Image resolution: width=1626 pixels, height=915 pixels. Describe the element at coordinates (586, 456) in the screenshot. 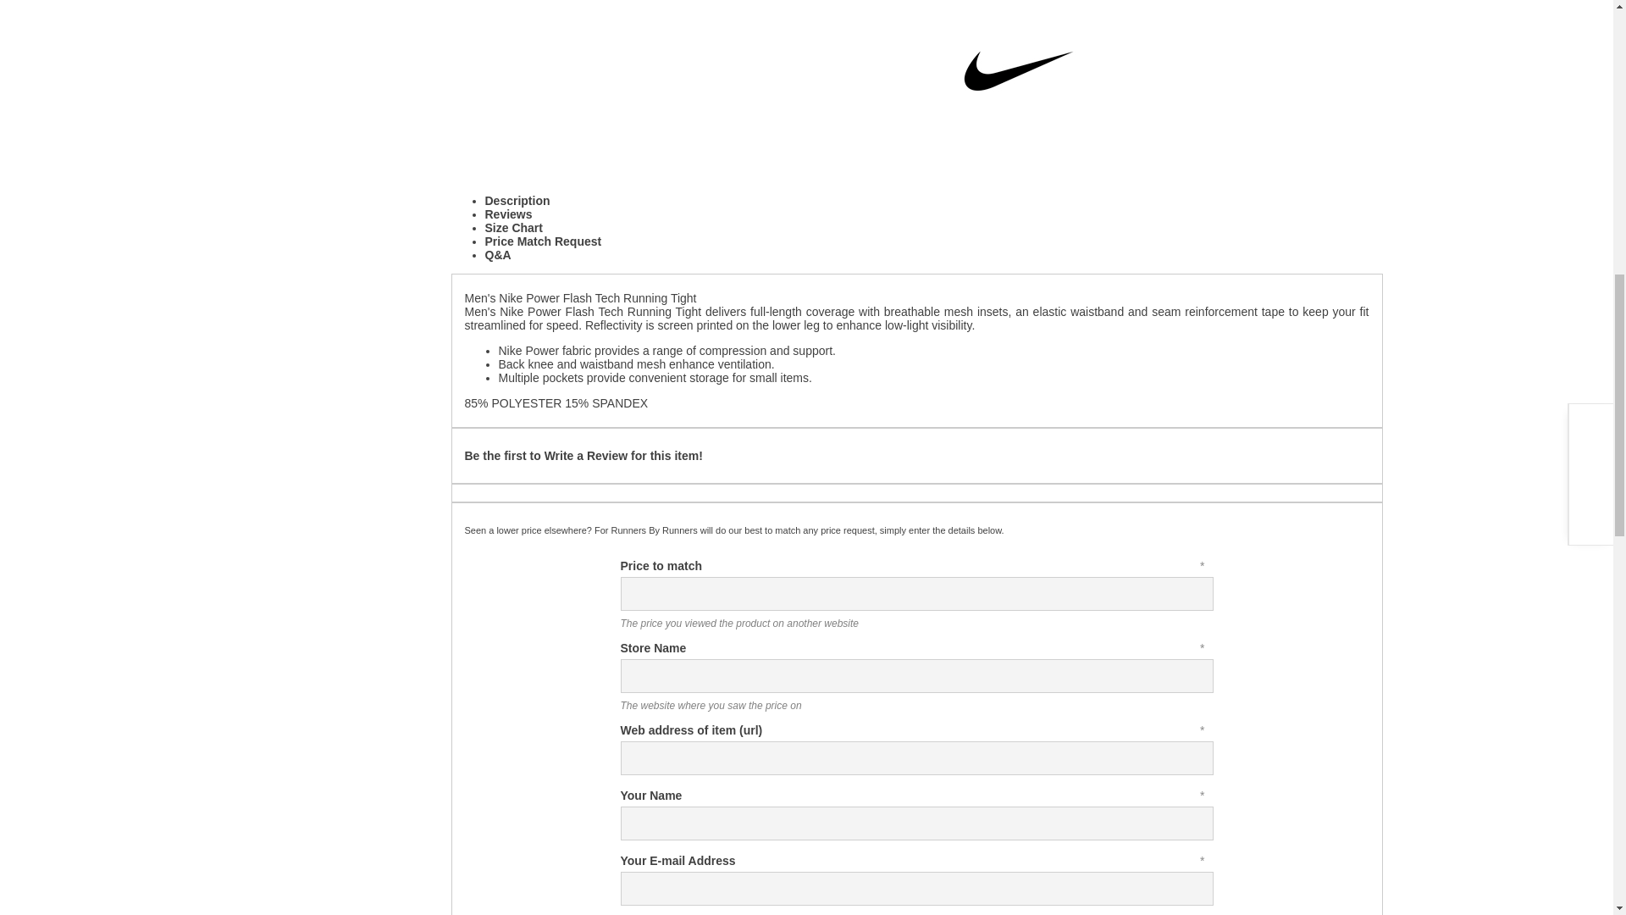

I see `Write a Review` at that location.